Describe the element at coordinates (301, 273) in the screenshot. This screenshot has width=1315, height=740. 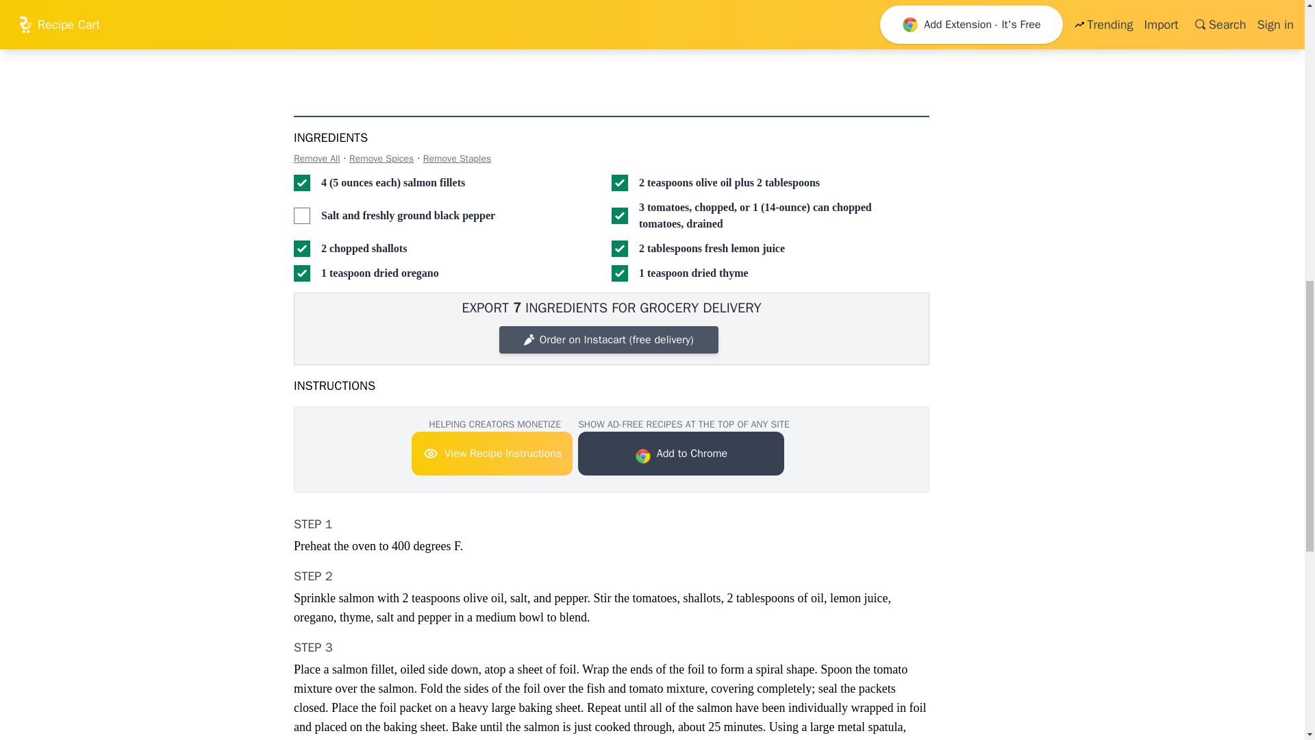
I see `1 teaspoon dried oregano` at that location.